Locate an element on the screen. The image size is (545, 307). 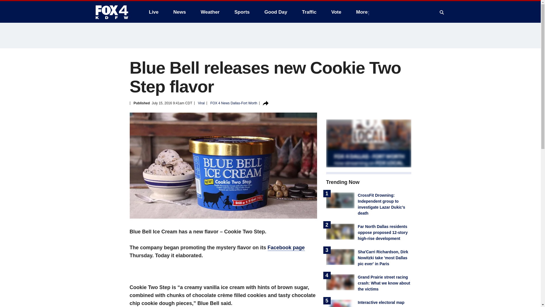
Live is located at coordinates (154, 12).